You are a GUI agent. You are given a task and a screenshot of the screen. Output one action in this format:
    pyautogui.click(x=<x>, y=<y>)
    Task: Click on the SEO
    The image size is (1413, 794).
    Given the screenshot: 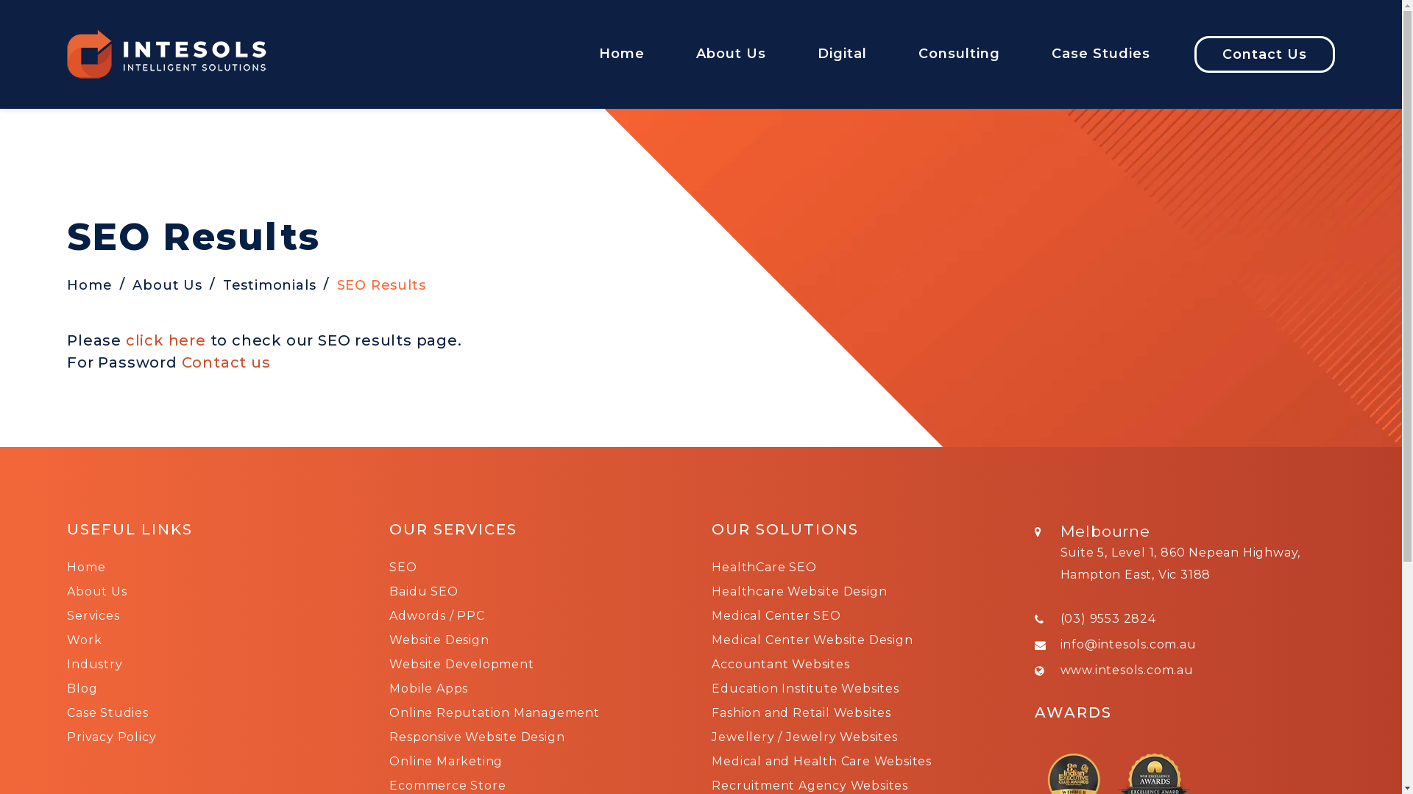 What is the action you would take?
    pyautogui.click(x=403, y=568)
    